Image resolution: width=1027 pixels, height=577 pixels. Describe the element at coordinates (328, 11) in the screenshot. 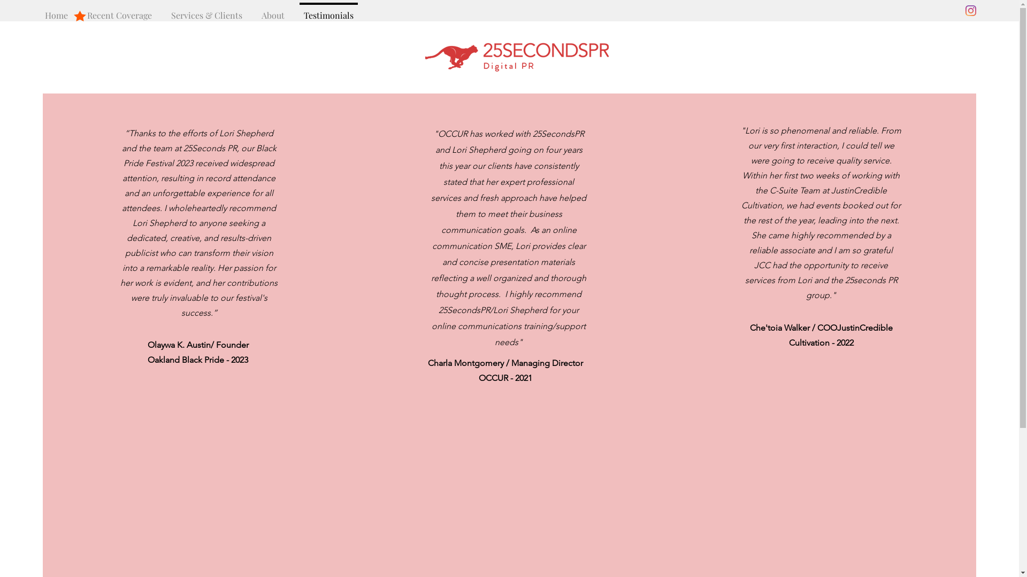

I see `Testimonials` at that location.